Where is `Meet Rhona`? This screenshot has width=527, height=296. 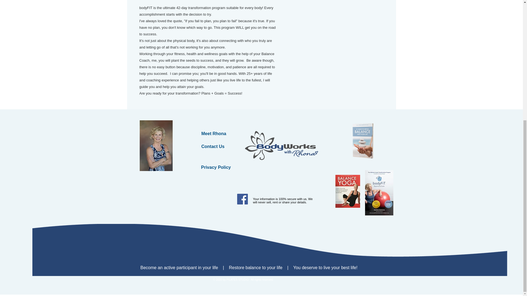
Meet Rhona is located at coordinates (214, 133).